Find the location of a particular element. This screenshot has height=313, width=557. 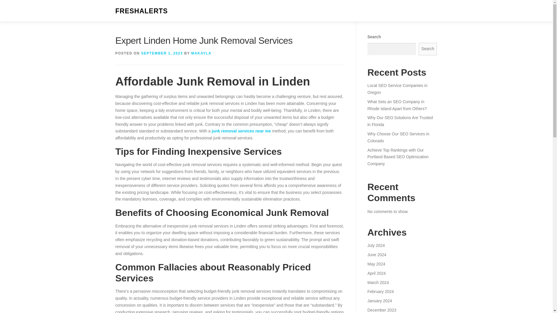

FRESHALERTS is located at coordinates (142, 11).